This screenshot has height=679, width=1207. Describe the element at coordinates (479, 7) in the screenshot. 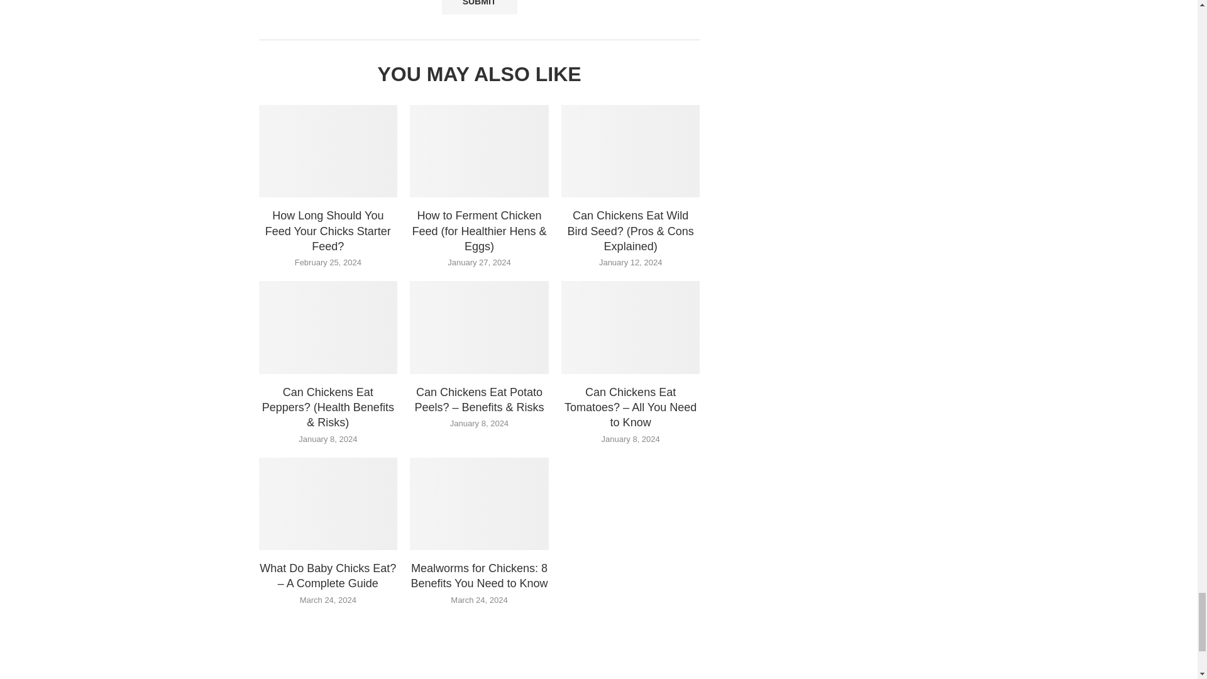

I see `Submit` at that location.